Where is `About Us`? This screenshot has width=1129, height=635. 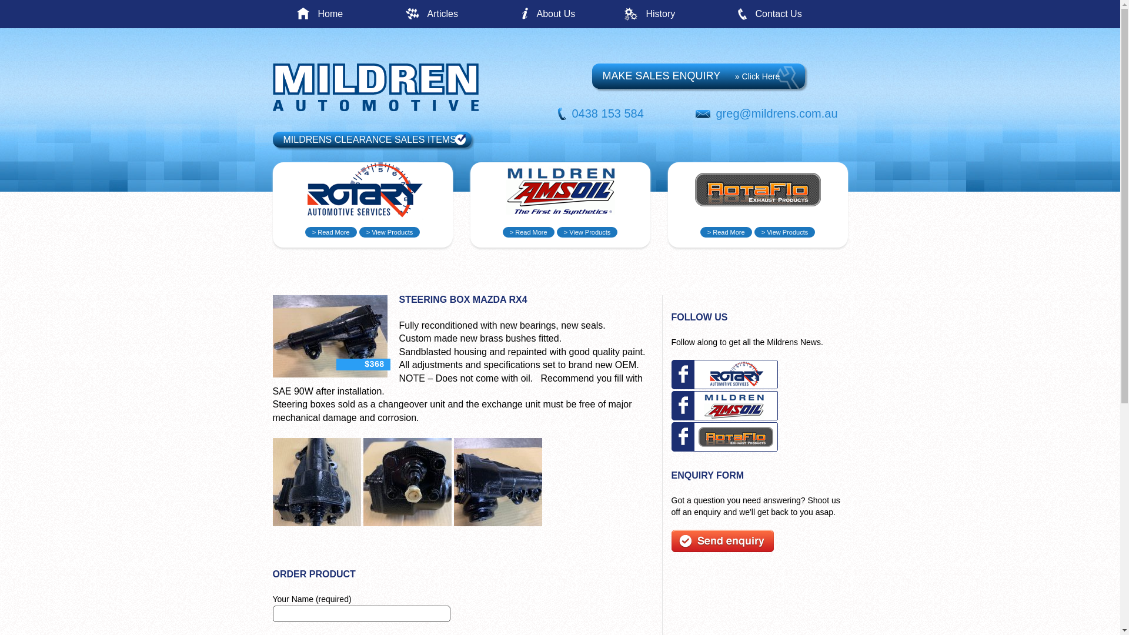 About Us is located at coordinates (580, 14).